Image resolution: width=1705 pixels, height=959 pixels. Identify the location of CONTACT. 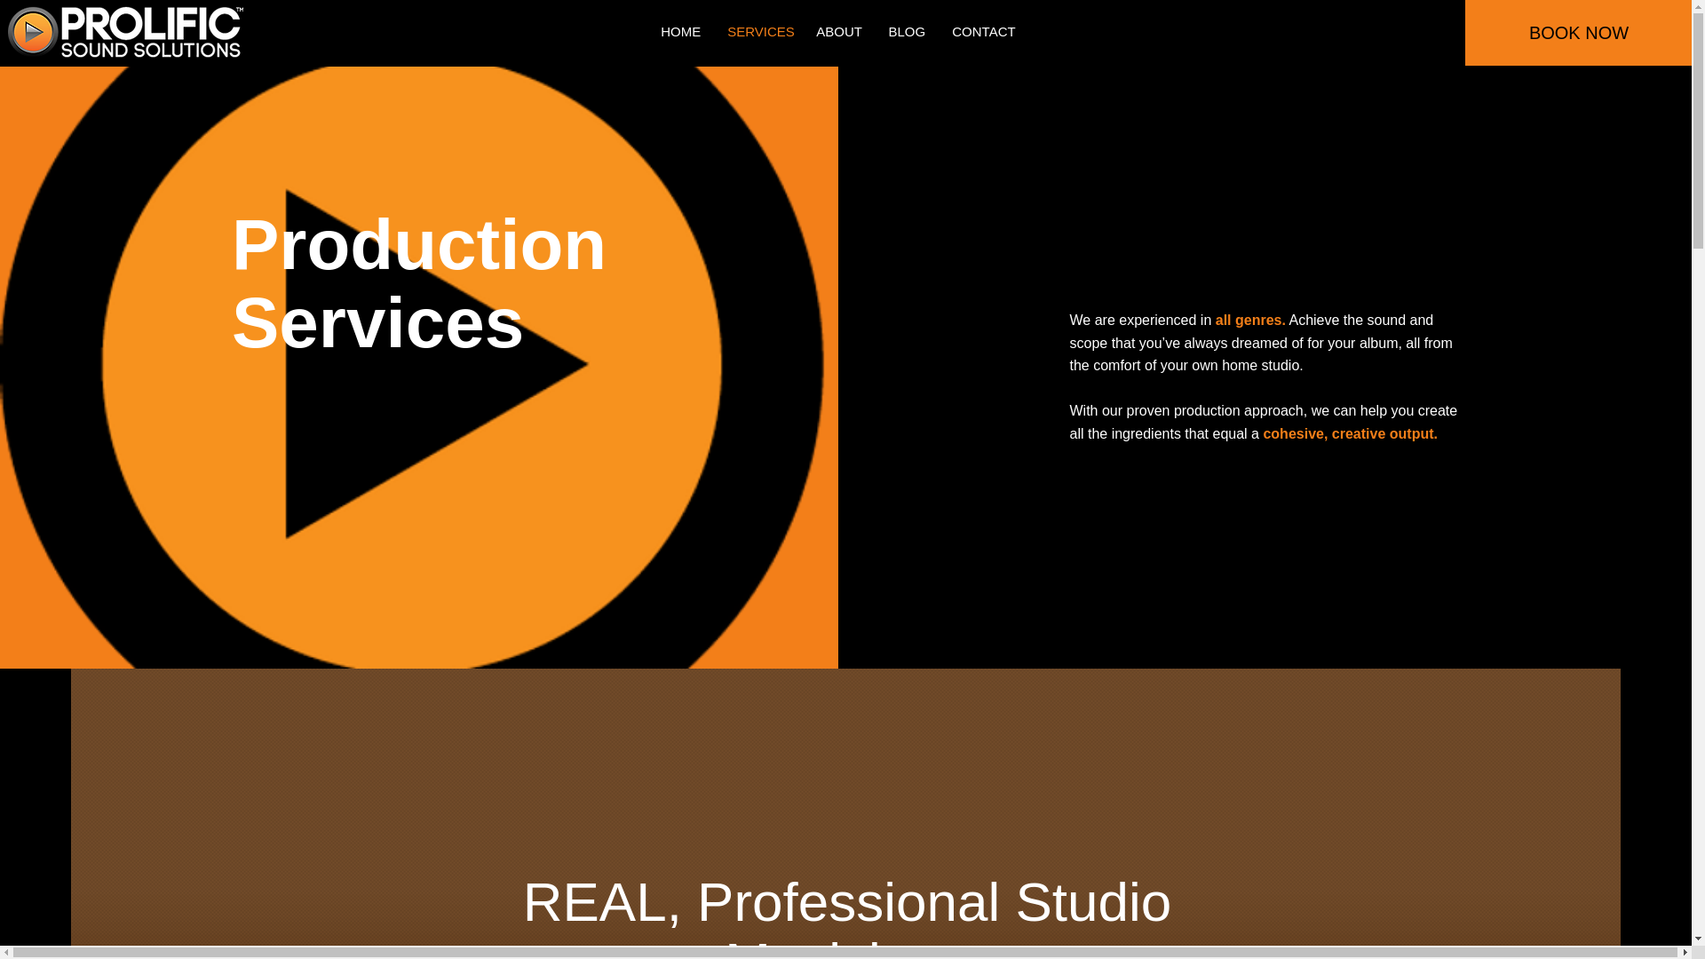
(982, 31).